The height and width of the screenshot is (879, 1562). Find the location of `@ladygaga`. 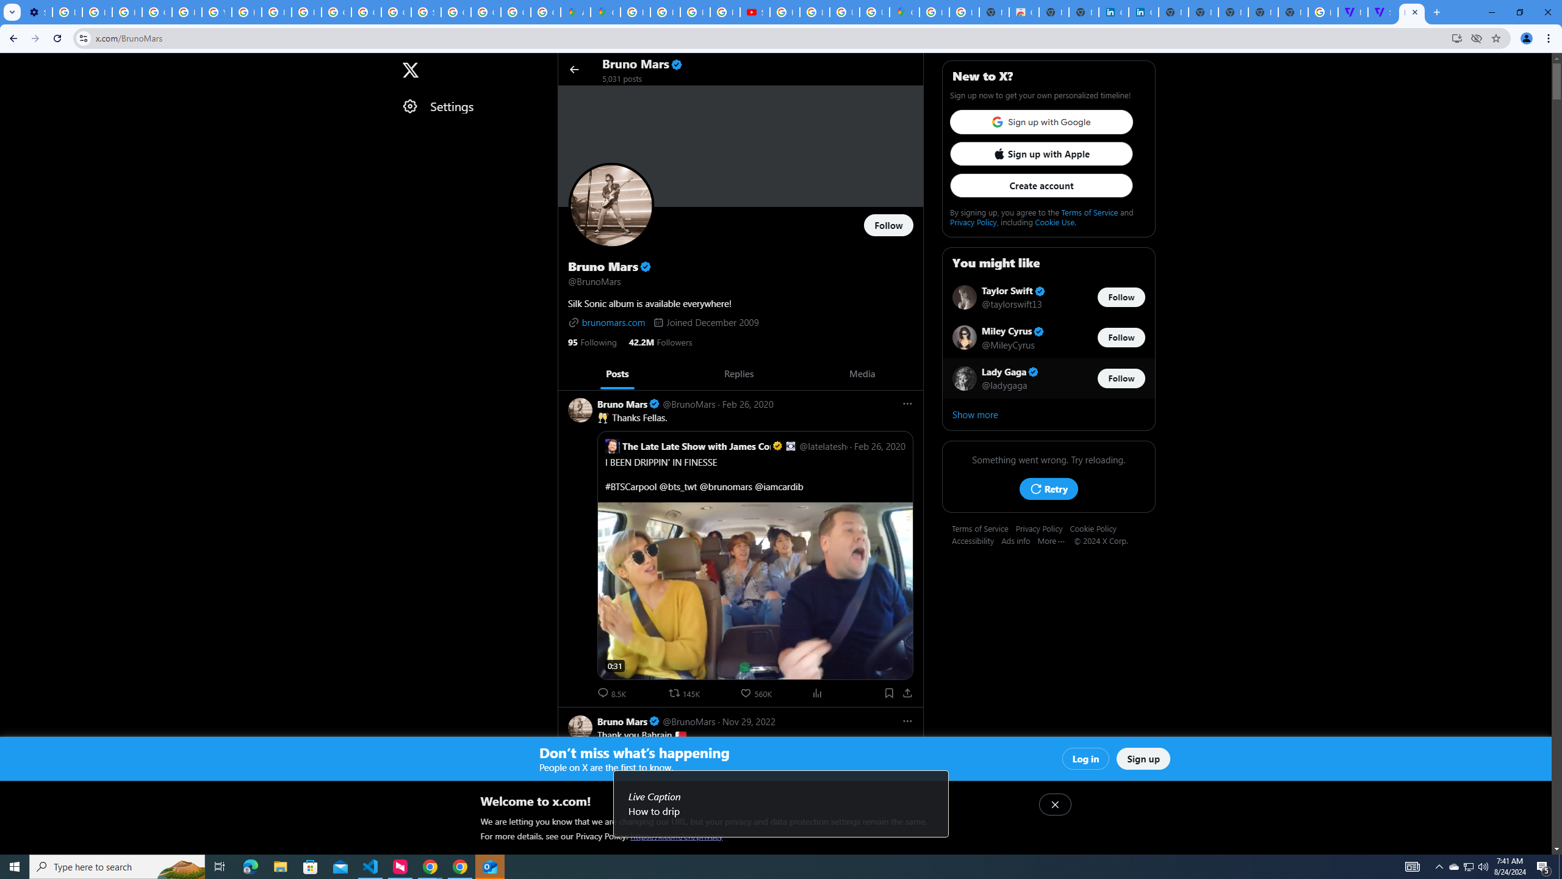

@ladygaga is located at coordinates (1005, 385).